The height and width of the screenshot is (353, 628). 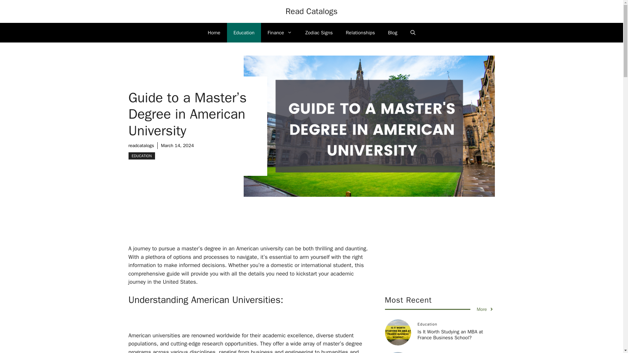 What do you see at coordinates (311, 11) in the screenshot?
I see `Read Catalogs` at bounding box center [311, 11].